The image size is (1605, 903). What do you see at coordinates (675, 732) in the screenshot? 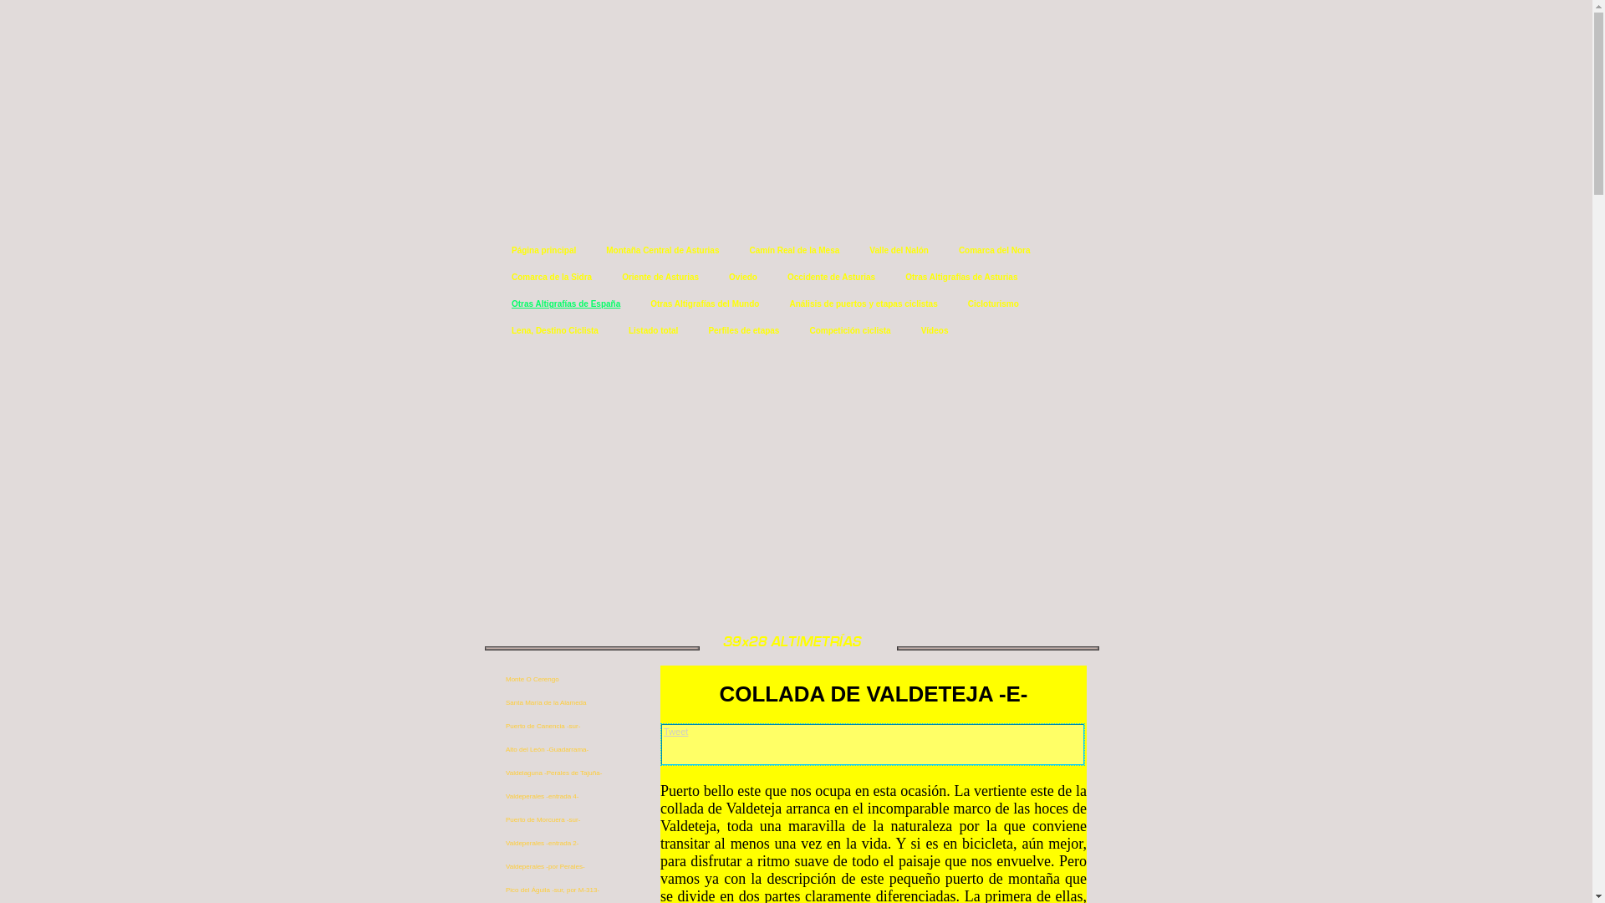
I see `Tweet` at bounding box center [675, 732].